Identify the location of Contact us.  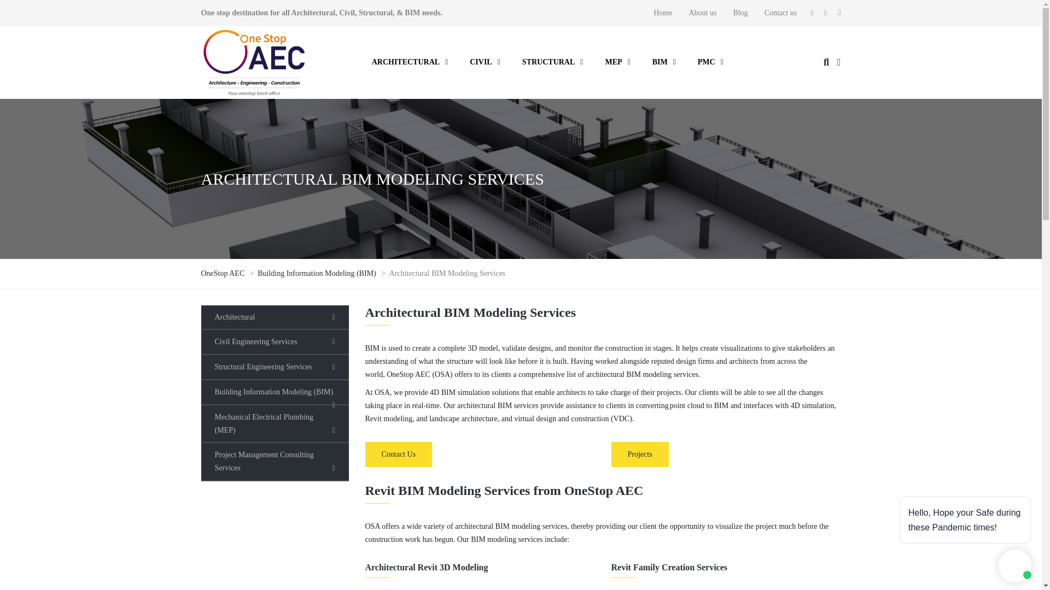
(780, 13).